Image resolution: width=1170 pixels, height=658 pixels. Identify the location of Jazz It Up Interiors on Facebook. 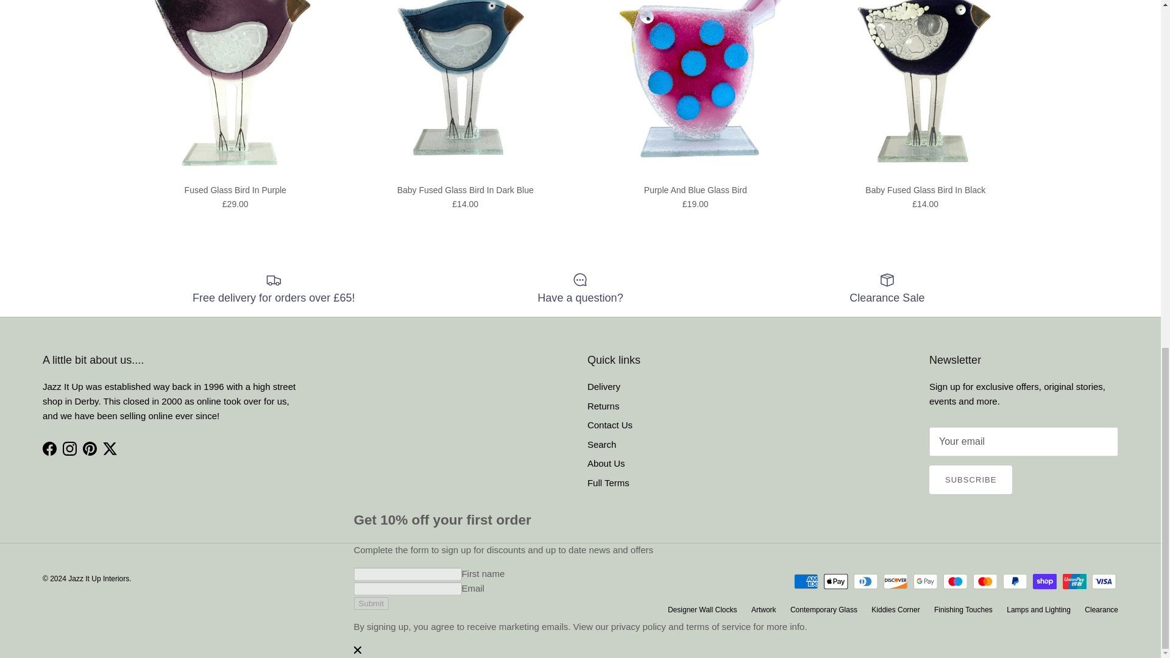
(49, 448).